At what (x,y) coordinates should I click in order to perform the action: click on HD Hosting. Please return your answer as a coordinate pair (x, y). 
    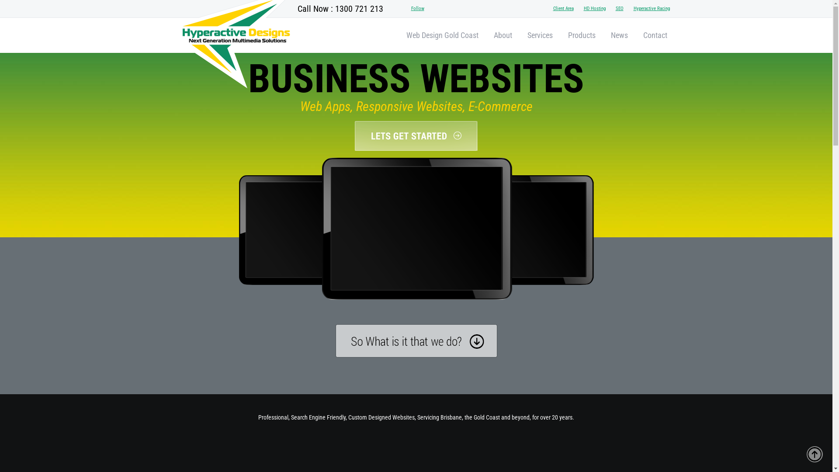
    Looking at the image, I should click on (595, 9).